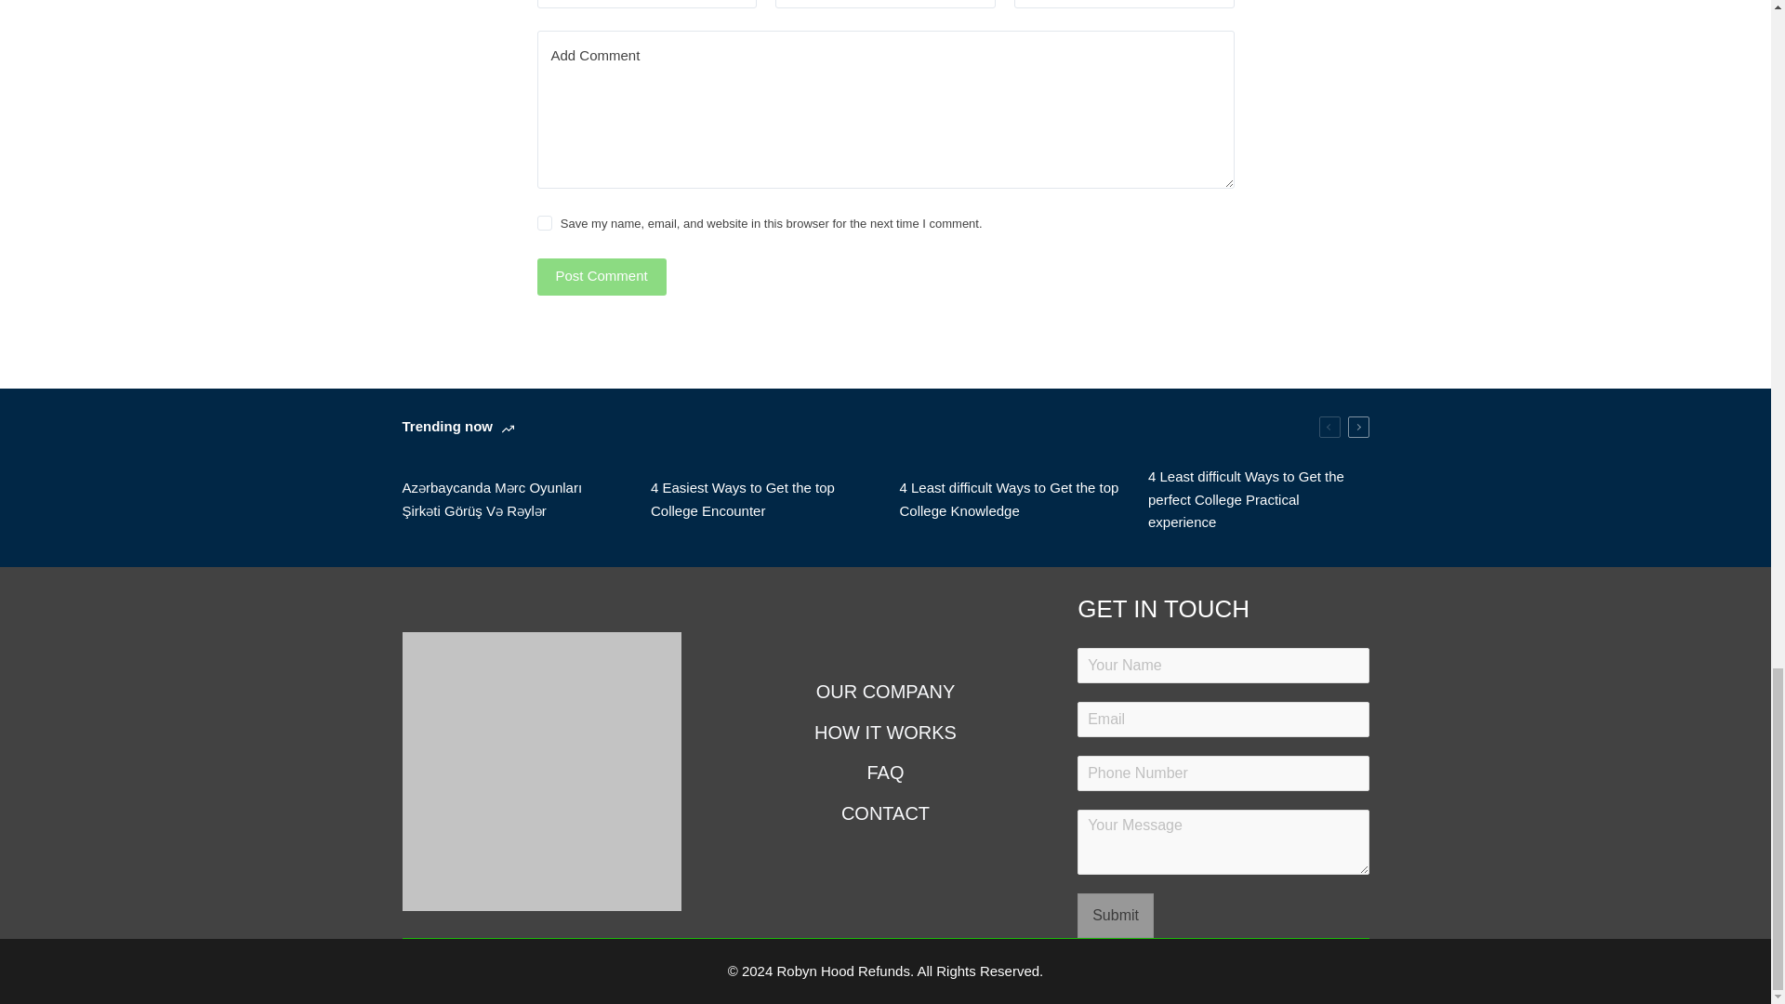  What do you see at coordinates (601, 276) in the screenshot?
I see `Post Comment` at bounding box center [601, 276].